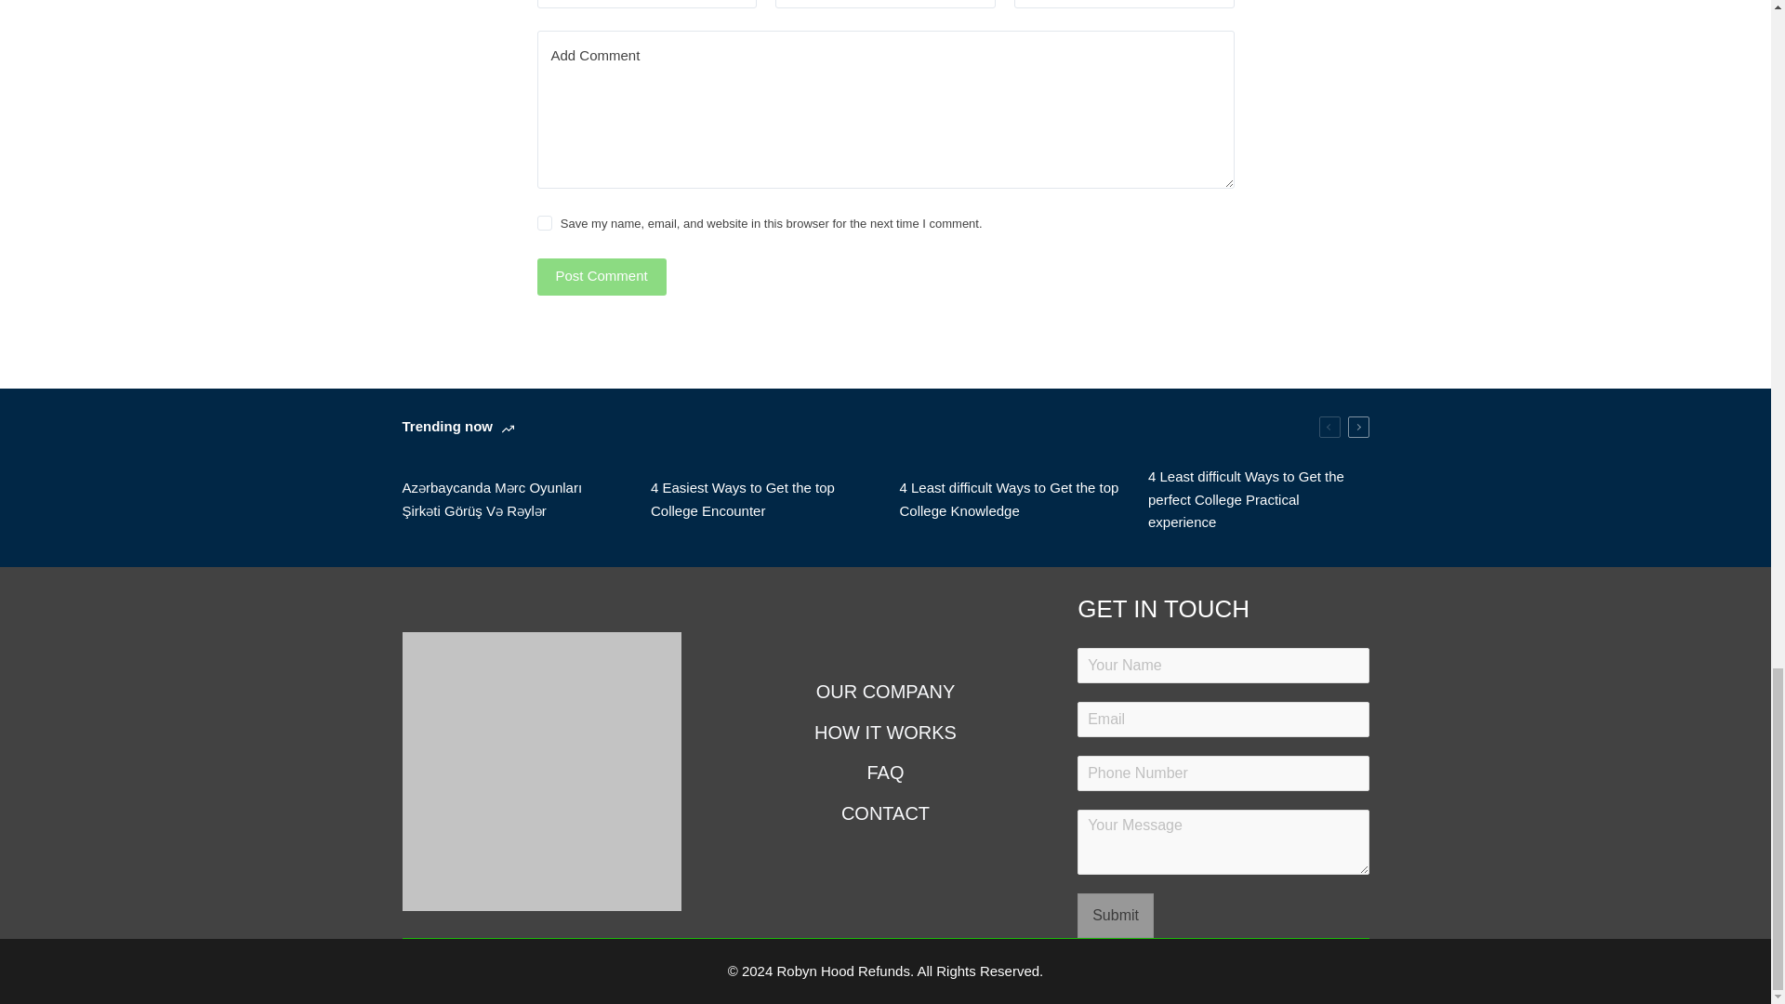  What do you see at coordinates (601, 276) in the screenshot?
I see `Post Comment` at bounding box center [601, 276].